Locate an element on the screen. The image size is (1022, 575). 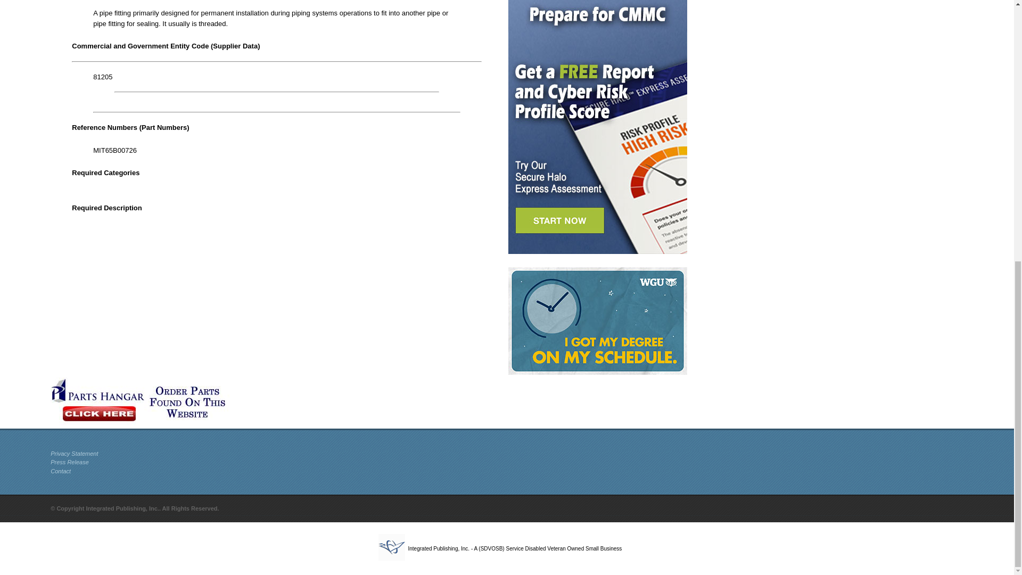
Contact is located at coordinates (60, 471).